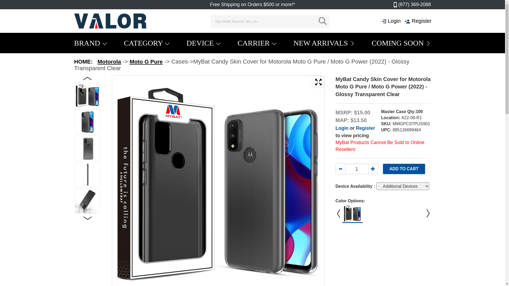  Describe the element at coordinates (422, 21) in the screenshot. I see `Register` at that location.